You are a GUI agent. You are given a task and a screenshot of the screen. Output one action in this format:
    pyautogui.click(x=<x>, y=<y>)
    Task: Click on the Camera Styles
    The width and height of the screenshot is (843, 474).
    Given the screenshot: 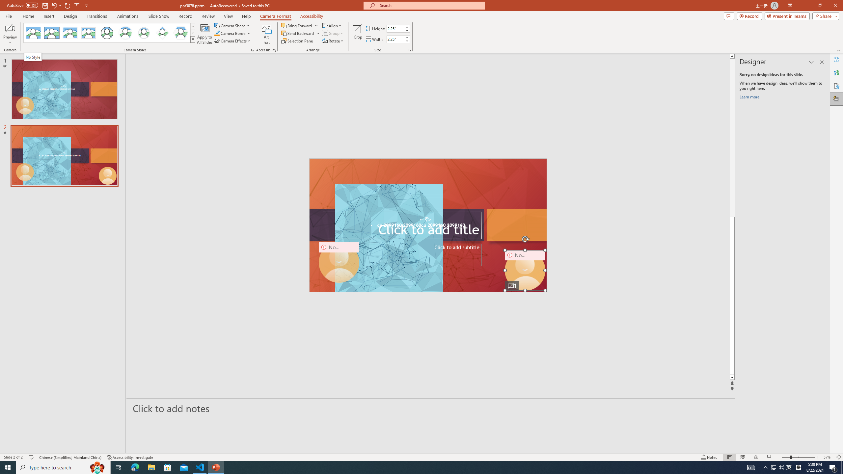 What is the action you would take?
    pyautogui.click(x=193, y=39)
    